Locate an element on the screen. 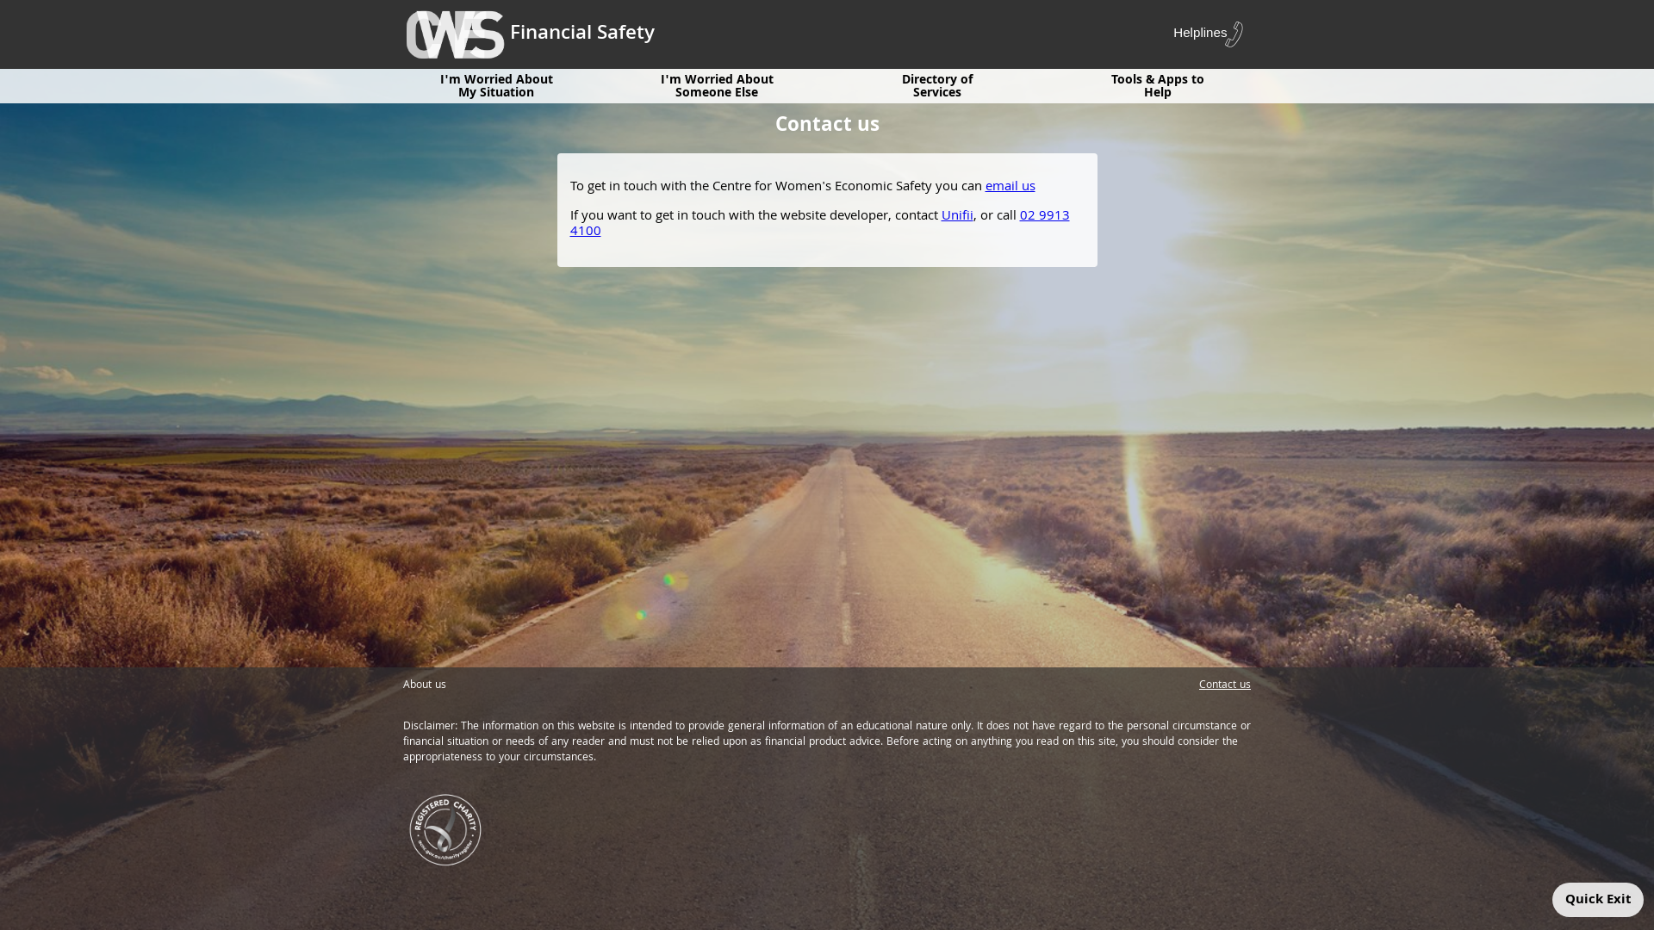  Unifii is located at coordinates (956, 216).